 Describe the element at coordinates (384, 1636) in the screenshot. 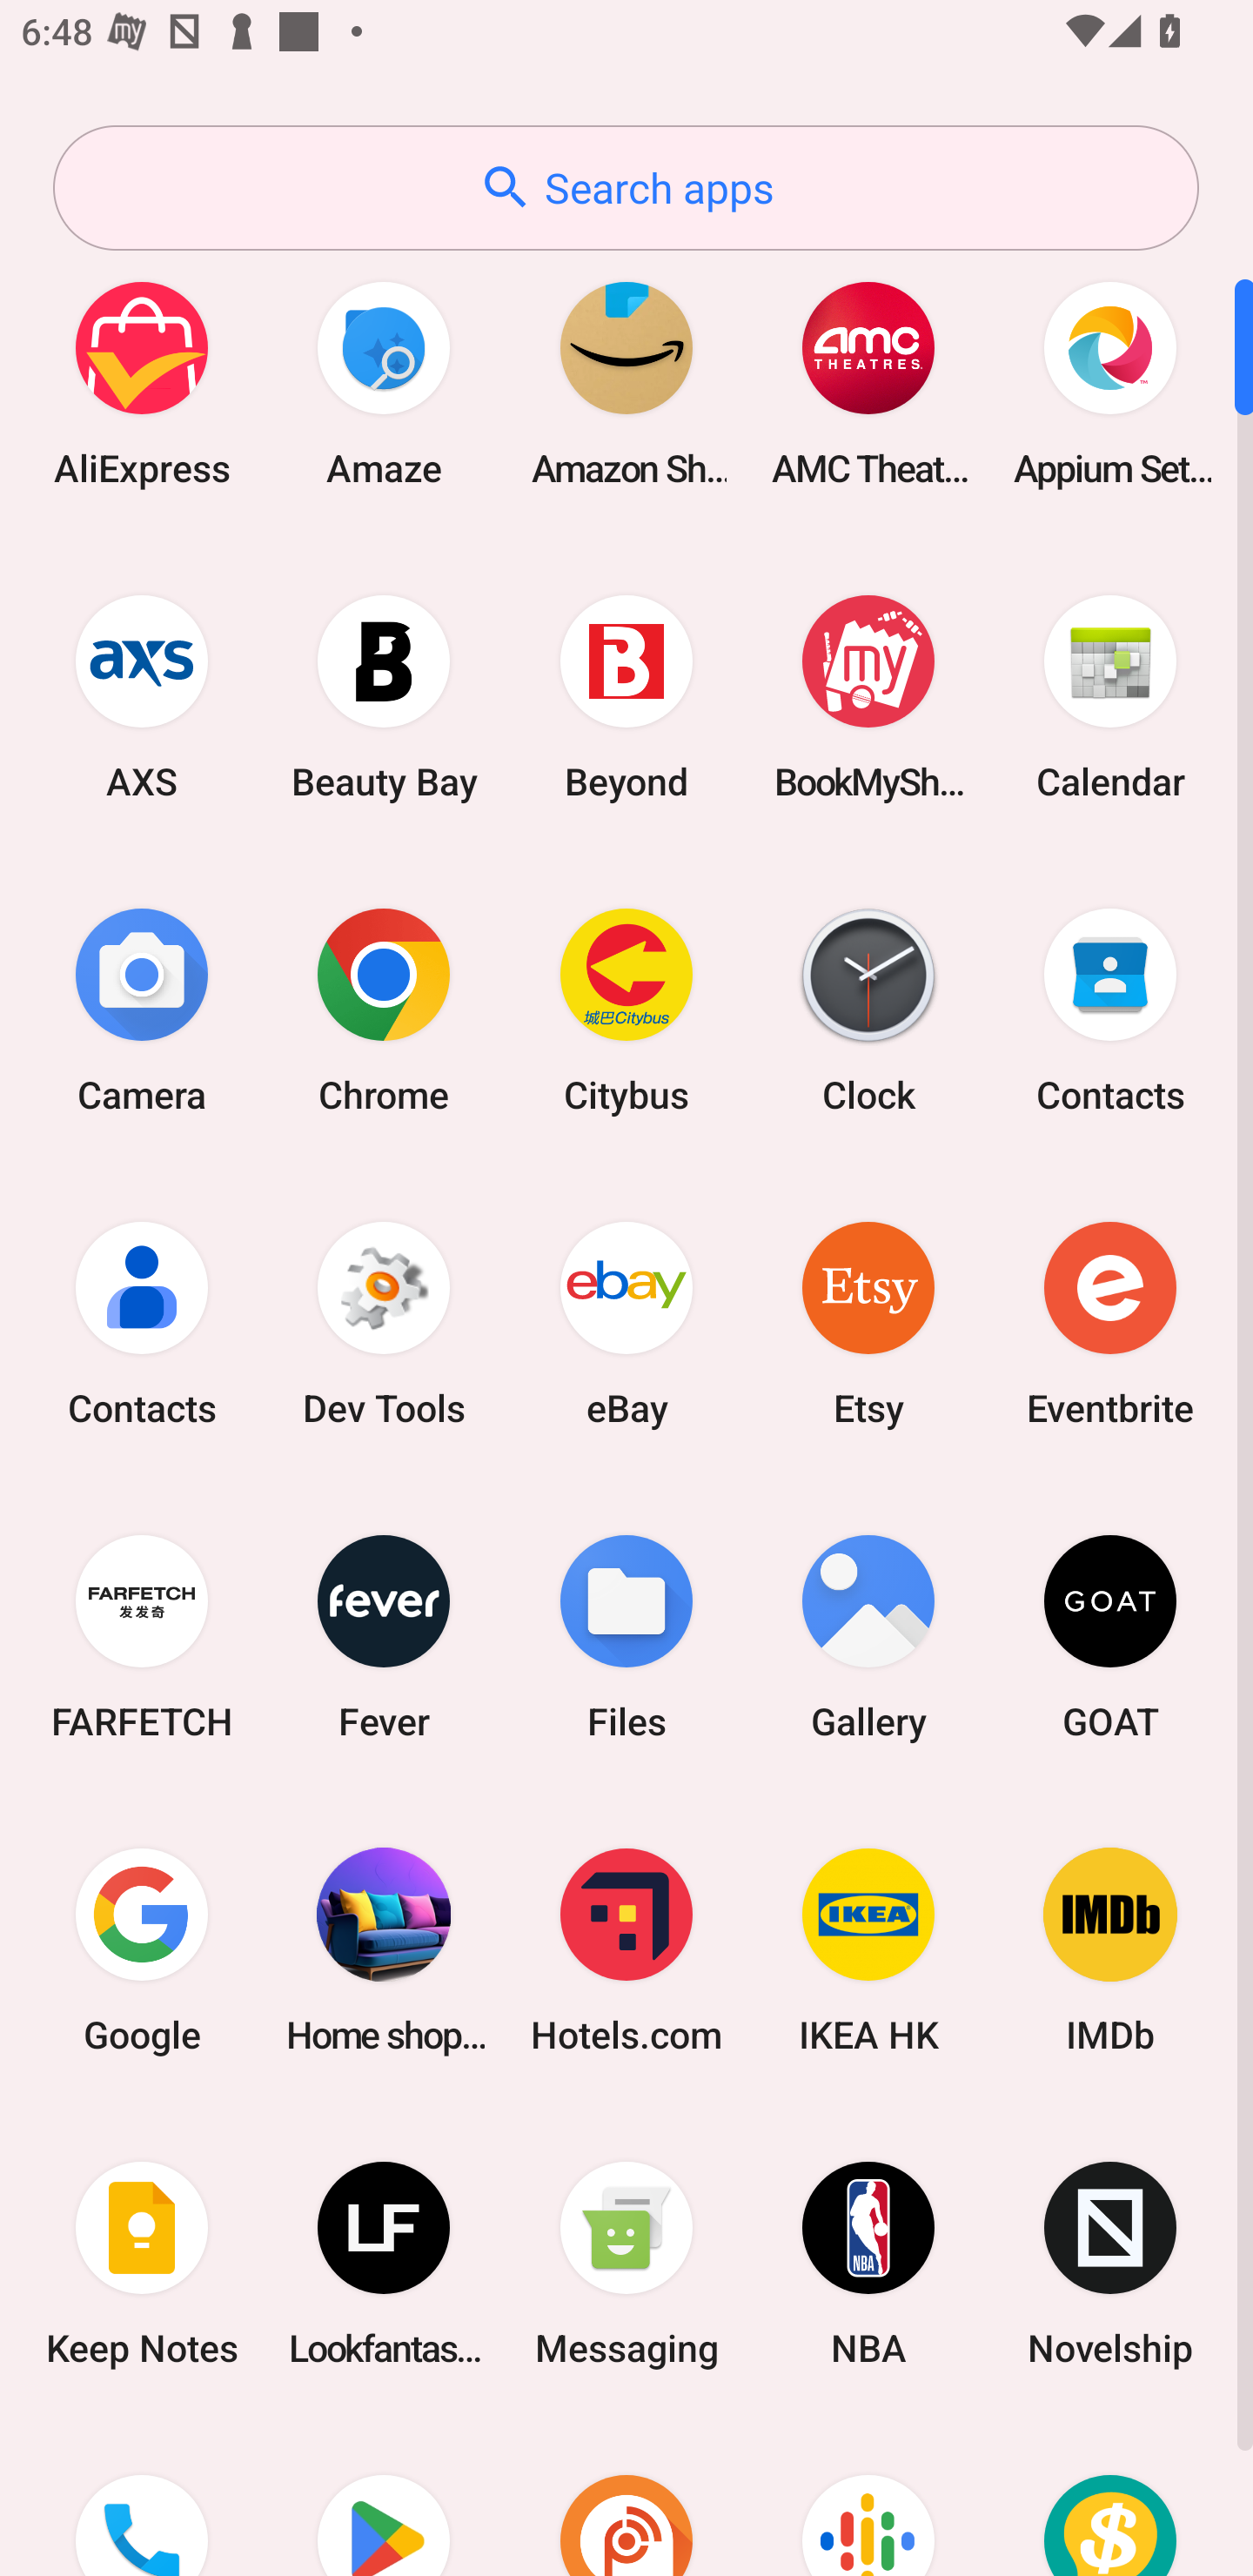

I see `Fever` at that location.